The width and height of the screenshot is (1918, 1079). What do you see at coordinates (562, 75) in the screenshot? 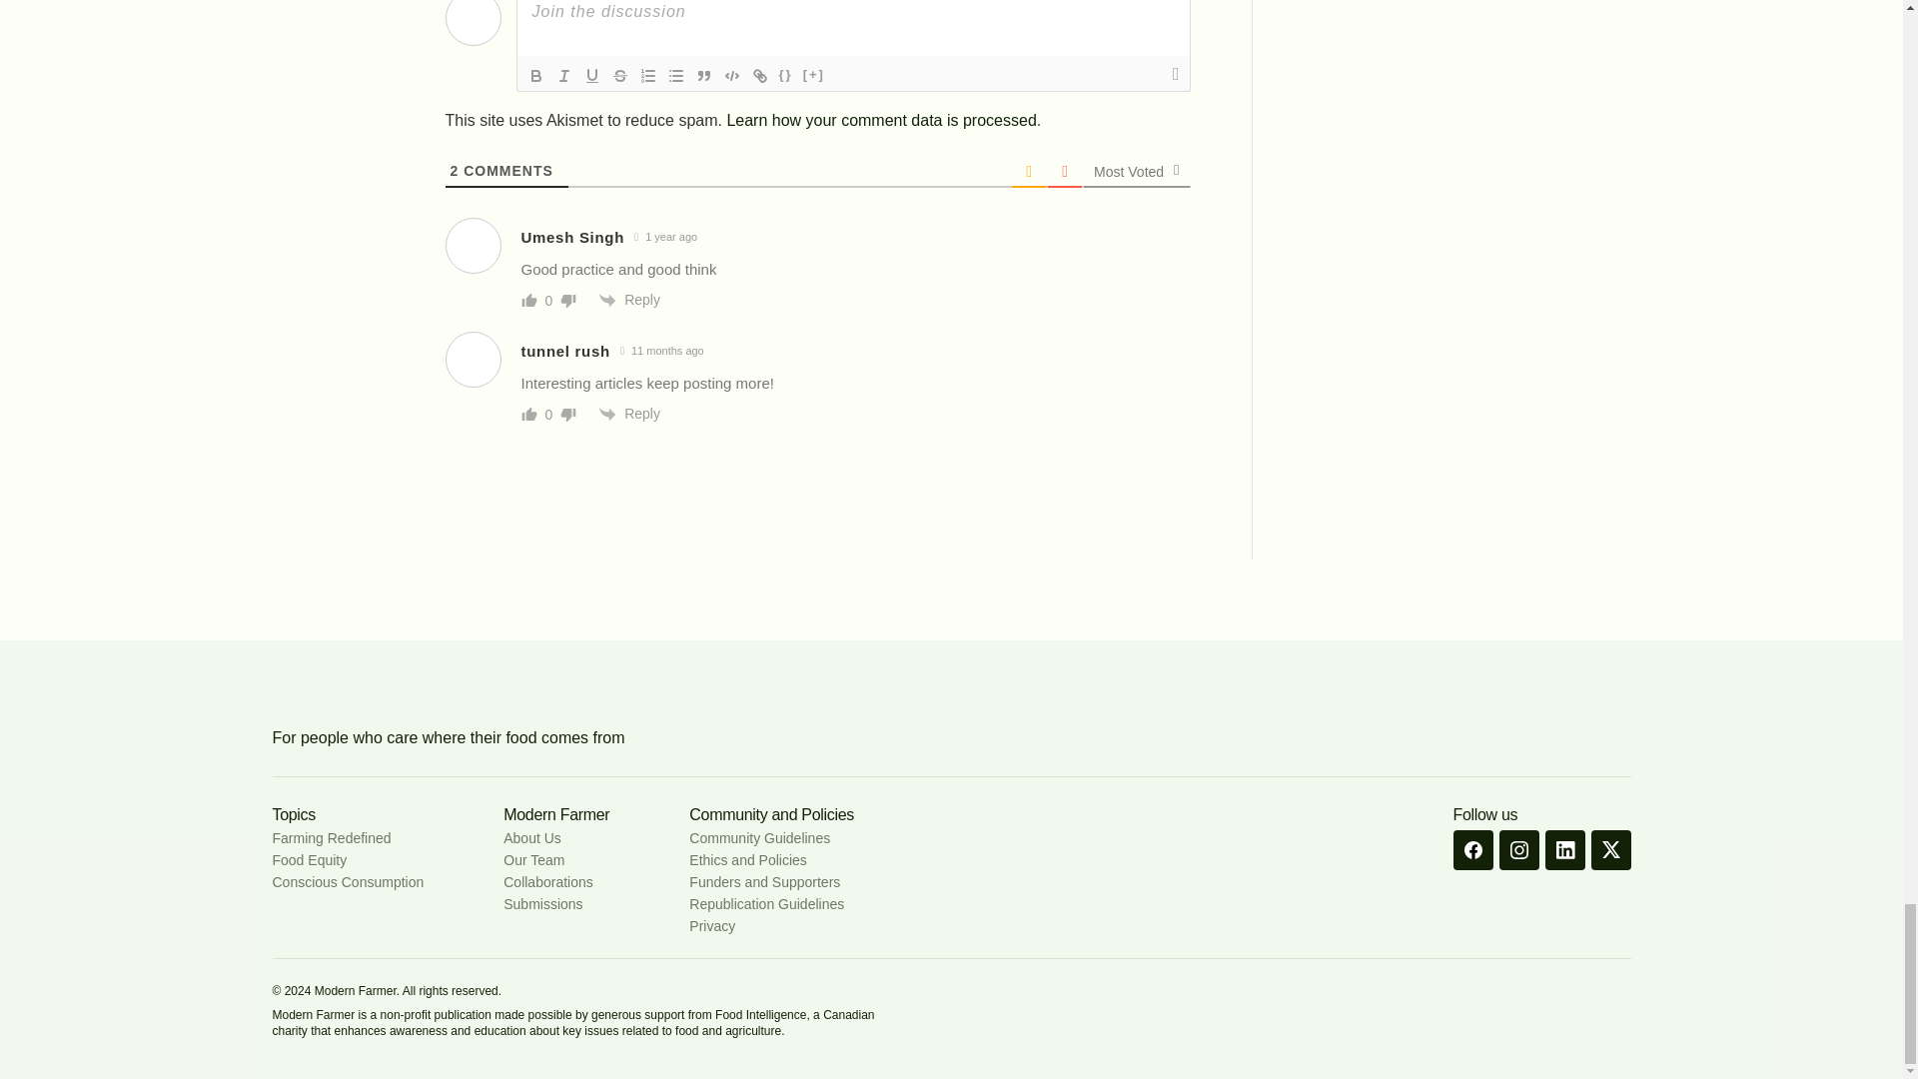
I see `Italic` at bounding box center [562, 75].